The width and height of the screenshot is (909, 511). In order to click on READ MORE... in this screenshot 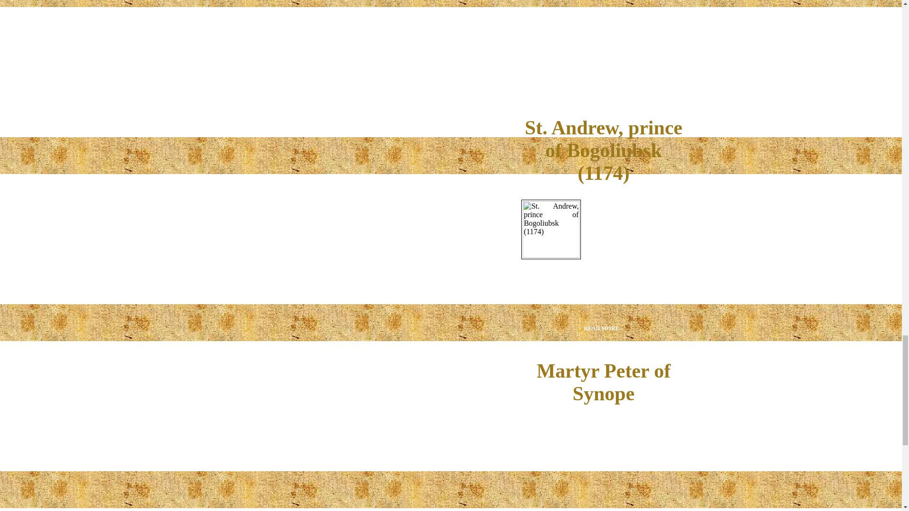, I will do `click(603, 329)`.